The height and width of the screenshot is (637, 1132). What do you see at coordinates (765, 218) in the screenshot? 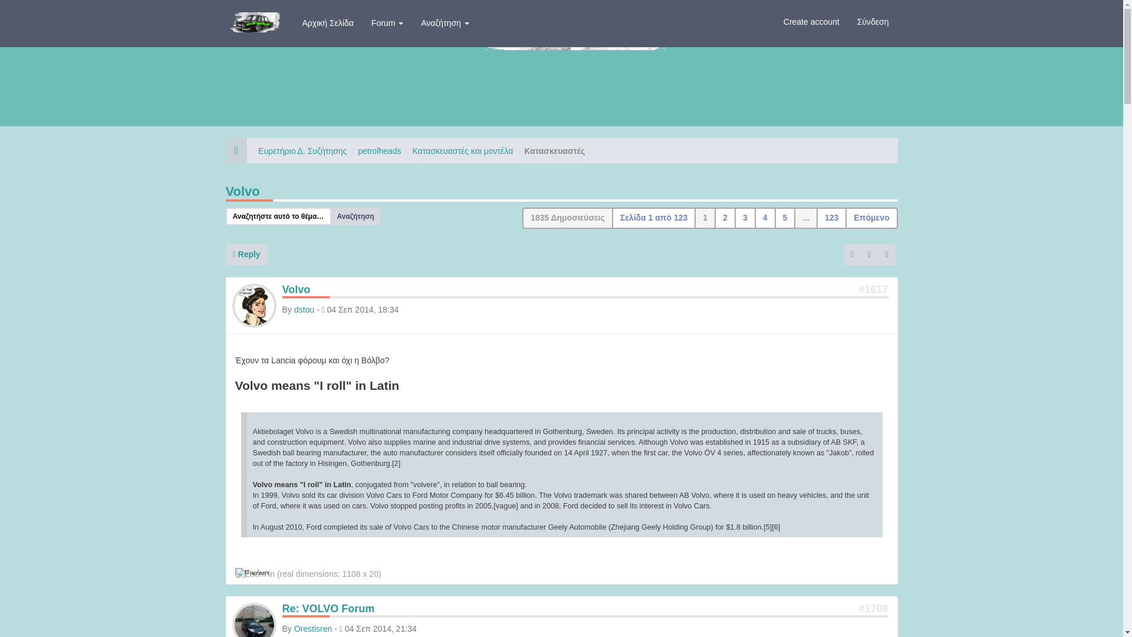
I see `4` at bounding box center [765, 218].